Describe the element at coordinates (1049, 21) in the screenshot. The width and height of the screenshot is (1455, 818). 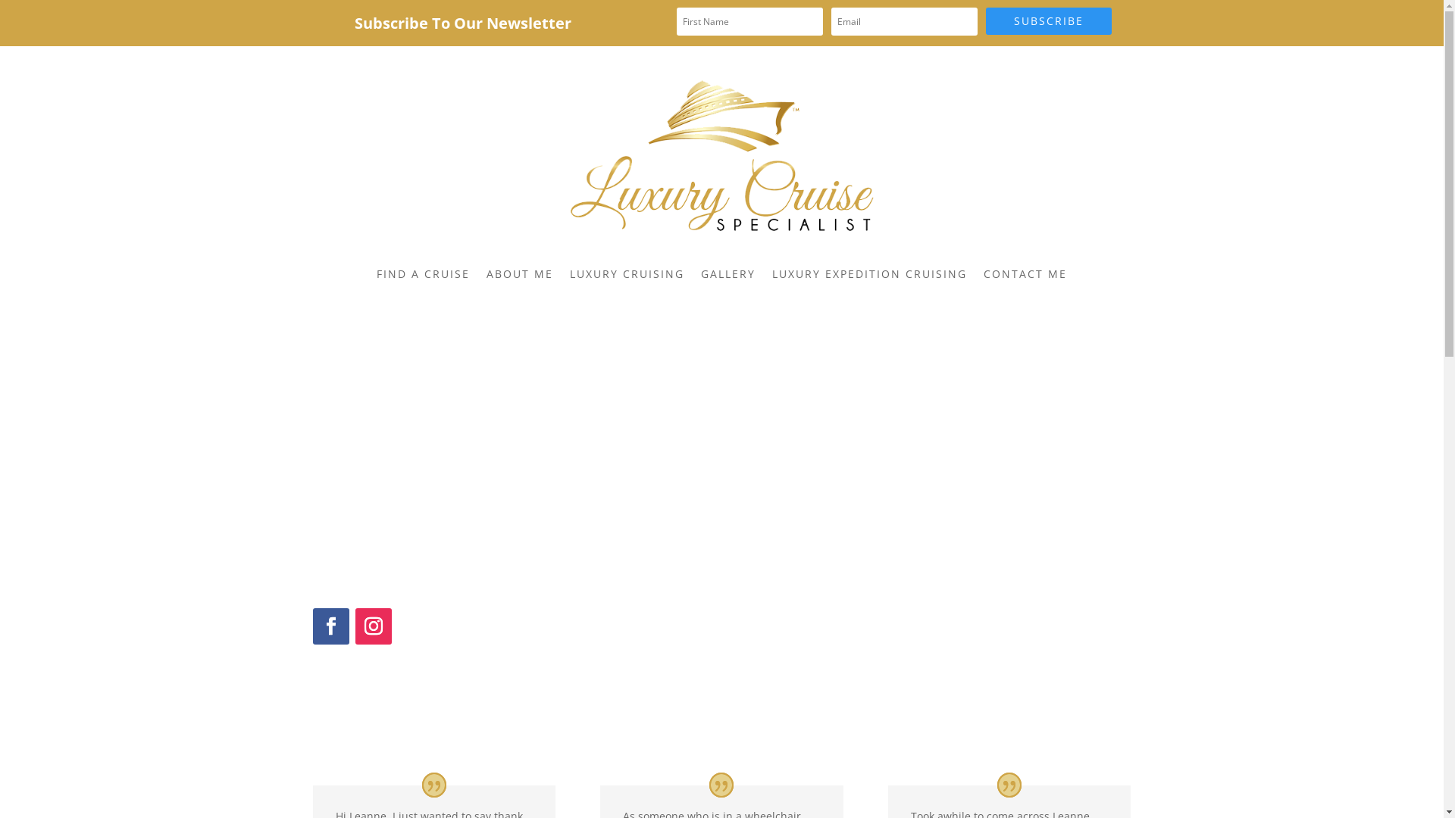
I see `SUBSCRIBE` at that location.